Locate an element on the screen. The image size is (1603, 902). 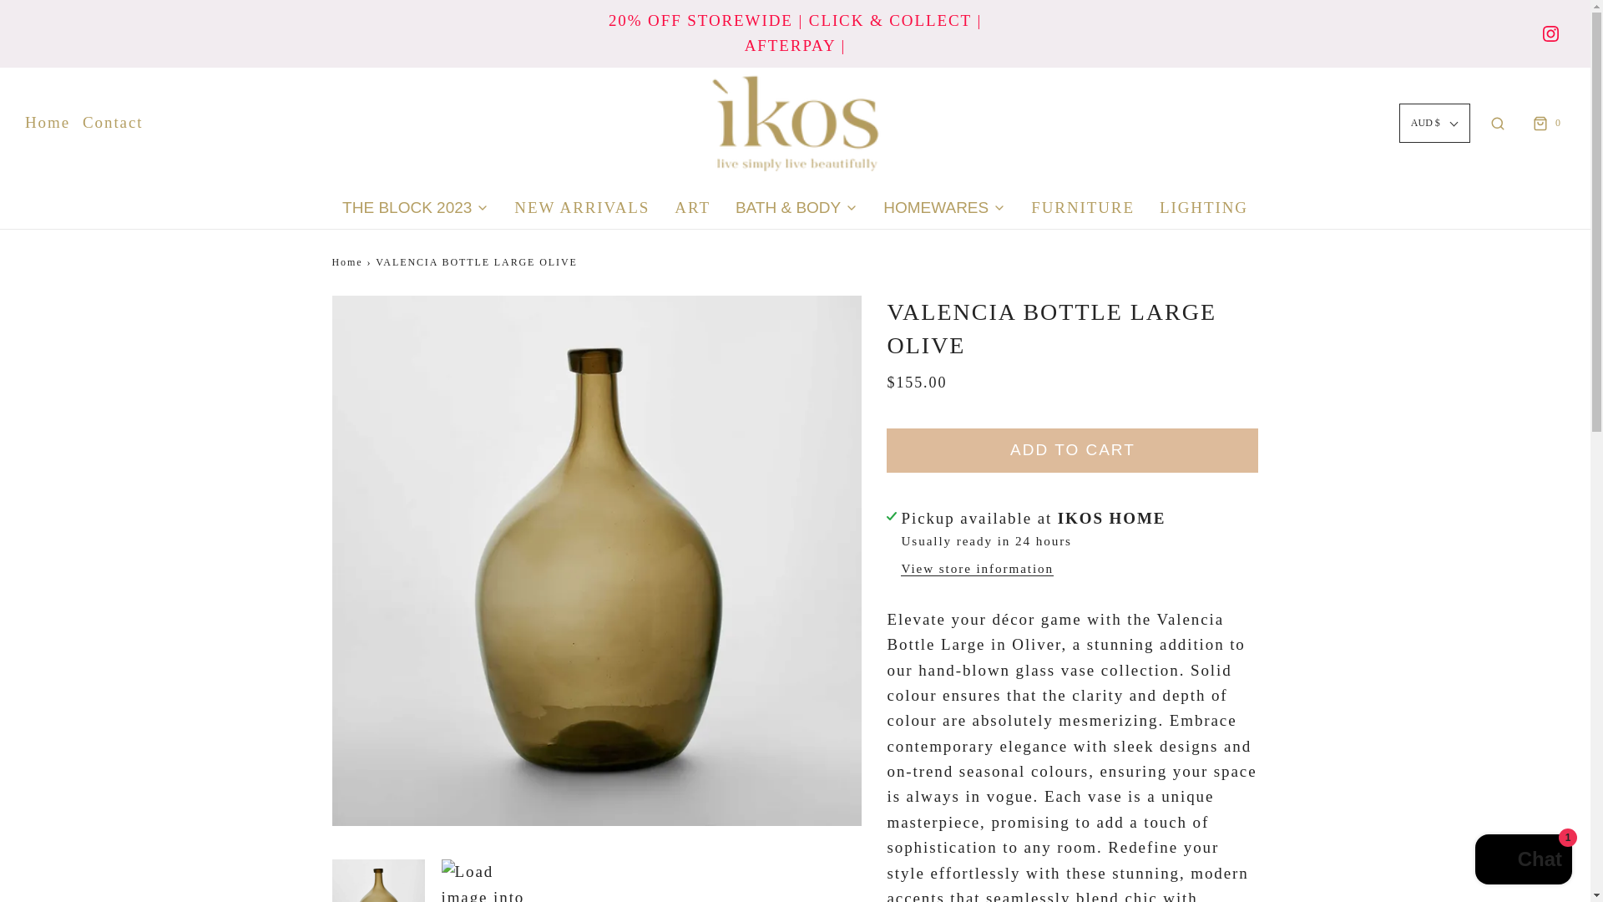
Search is located at coordinates (1498, 123).